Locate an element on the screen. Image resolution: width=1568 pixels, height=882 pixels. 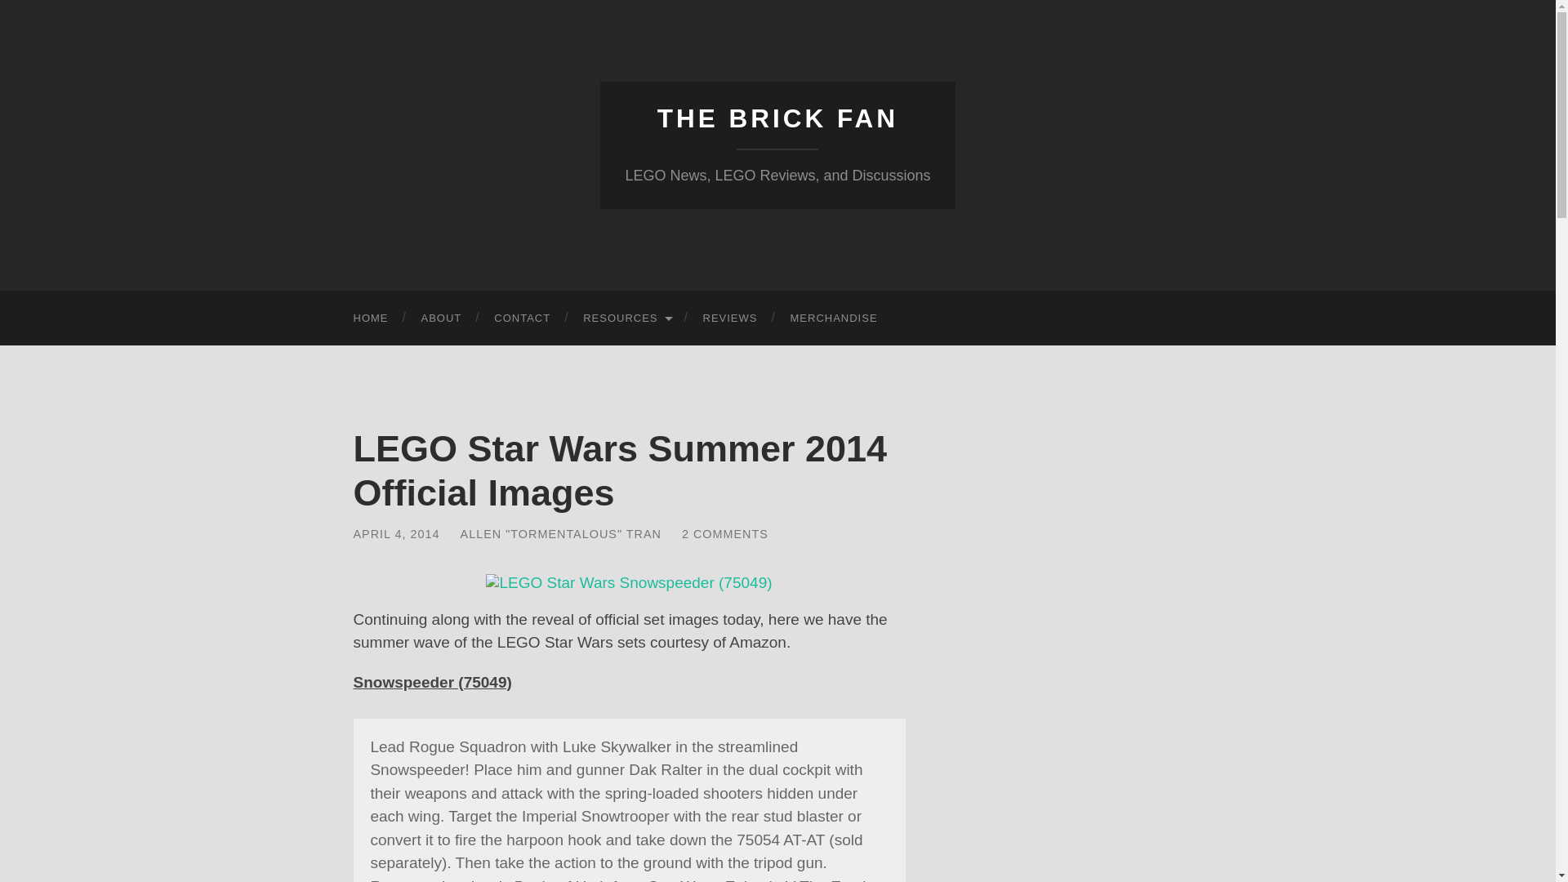
MERCHANDISE is located at coordinates (834, 318).